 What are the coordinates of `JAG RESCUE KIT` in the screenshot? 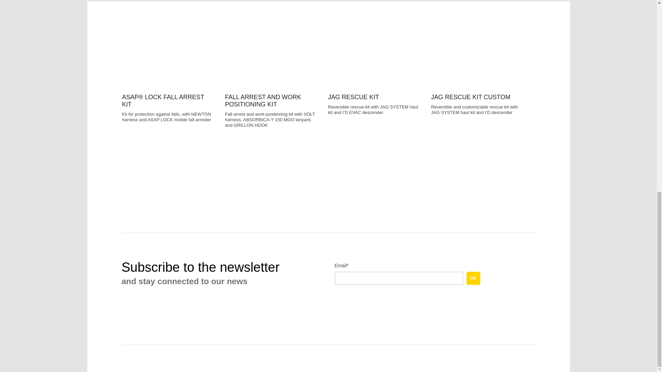 It's located at (374, 50).